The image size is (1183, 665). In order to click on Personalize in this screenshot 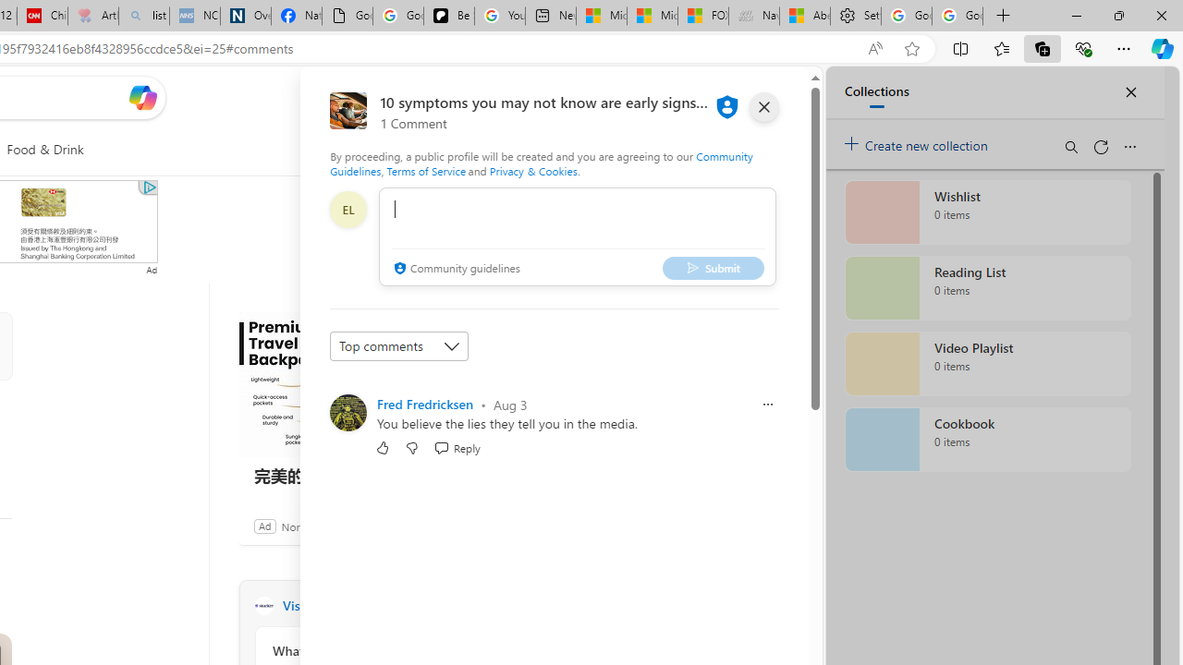, I will do `click(473, 150)`.